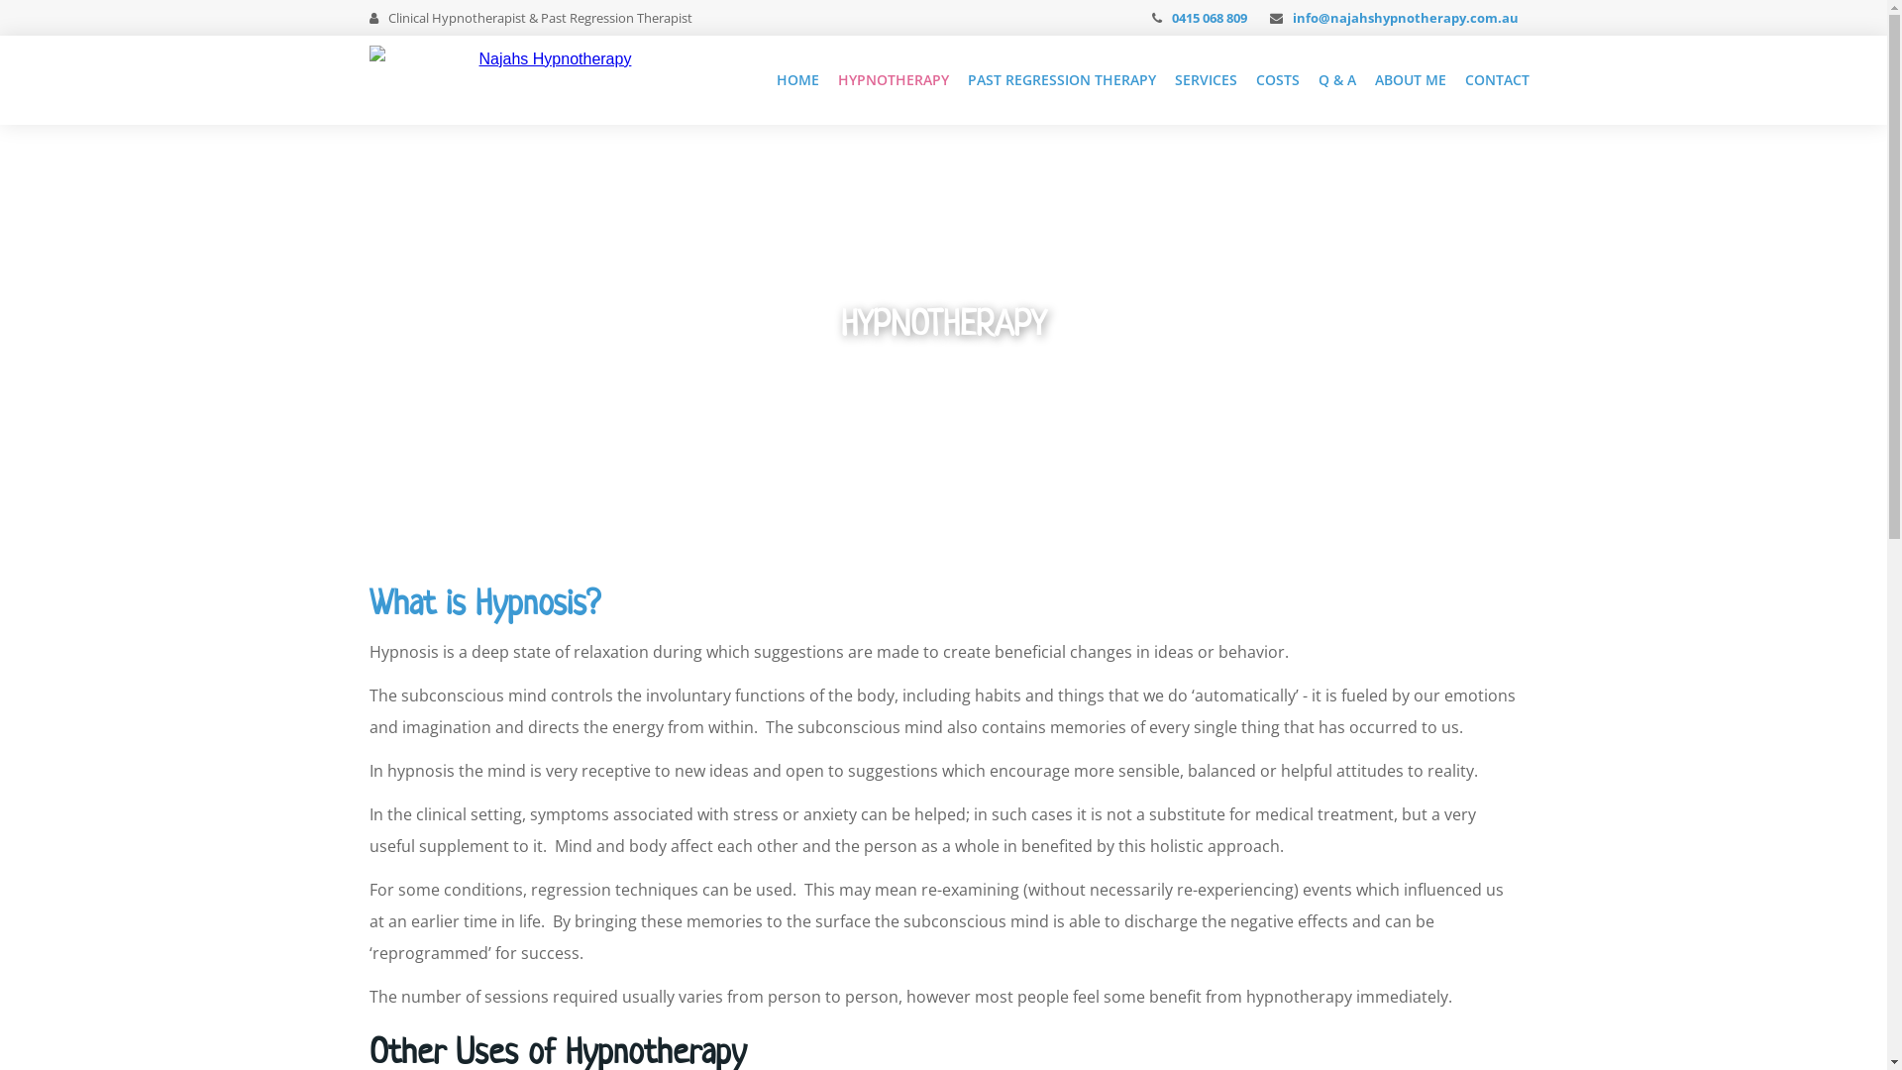 Image resolution: width=1902 pixels, height=1070 pixels. What do you see at coordinates (1278, 80) in the screenshot?
I see `COSTS` at bounding box center [1278, 80].